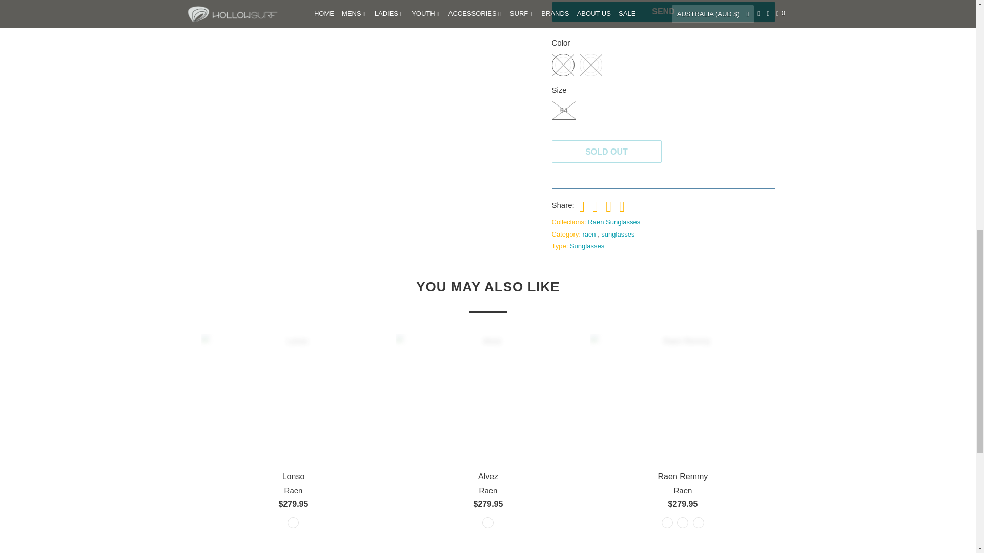 The height and width of the screenshot is (553, 984). I want to click on Send, so click(663, 12).